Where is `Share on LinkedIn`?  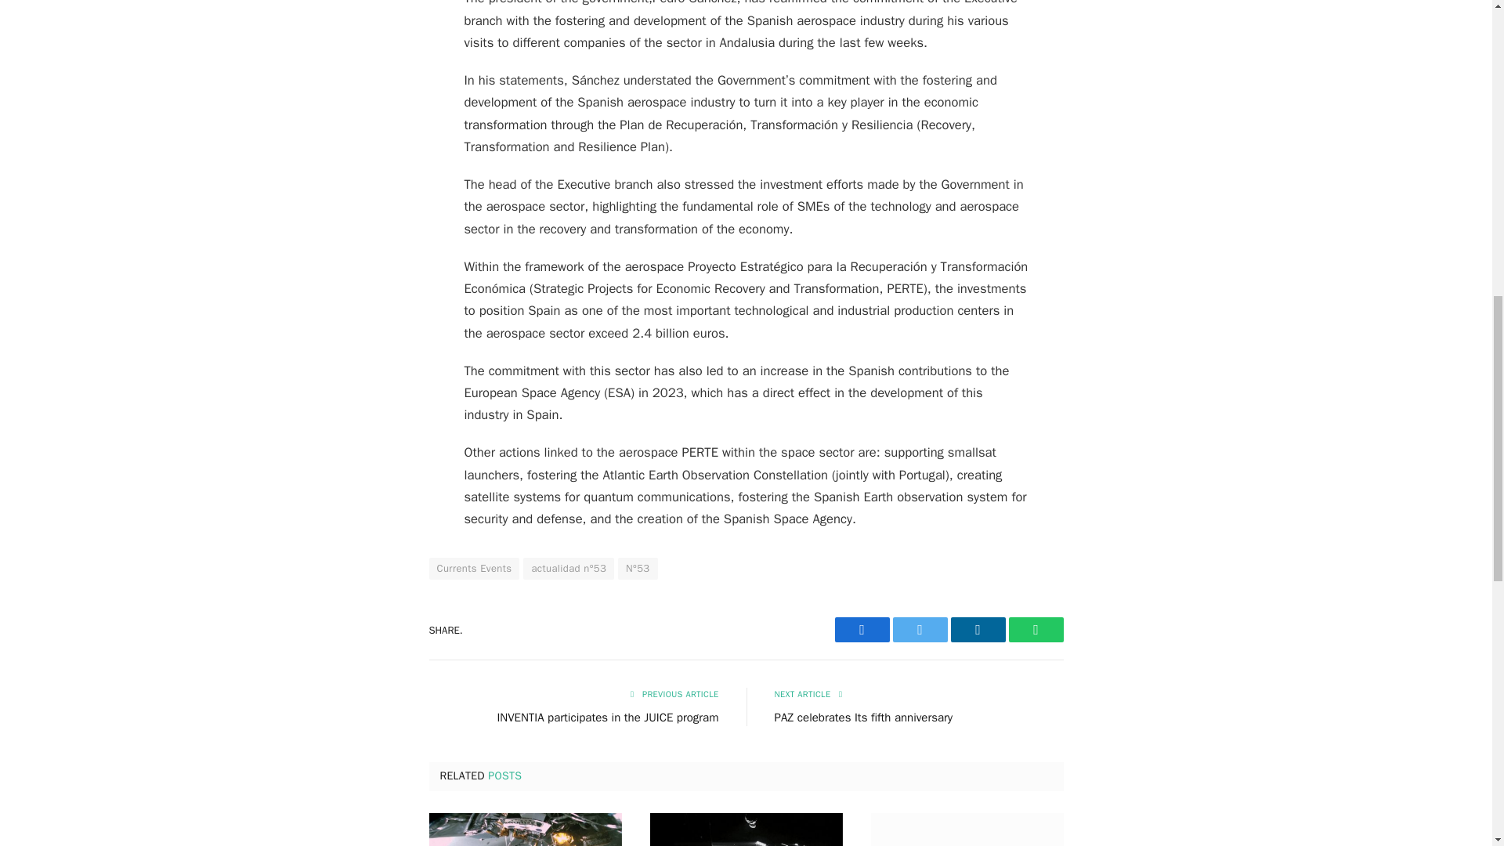
Share on LinkedIn is located at coordinates (978, 630).